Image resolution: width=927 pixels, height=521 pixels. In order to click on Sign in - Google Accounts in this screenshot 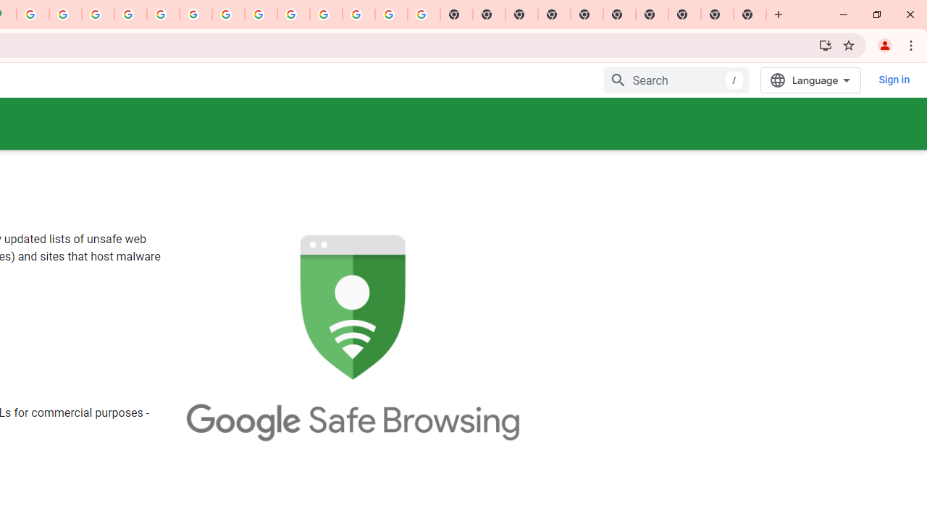, I will do `click(33, 14)`.